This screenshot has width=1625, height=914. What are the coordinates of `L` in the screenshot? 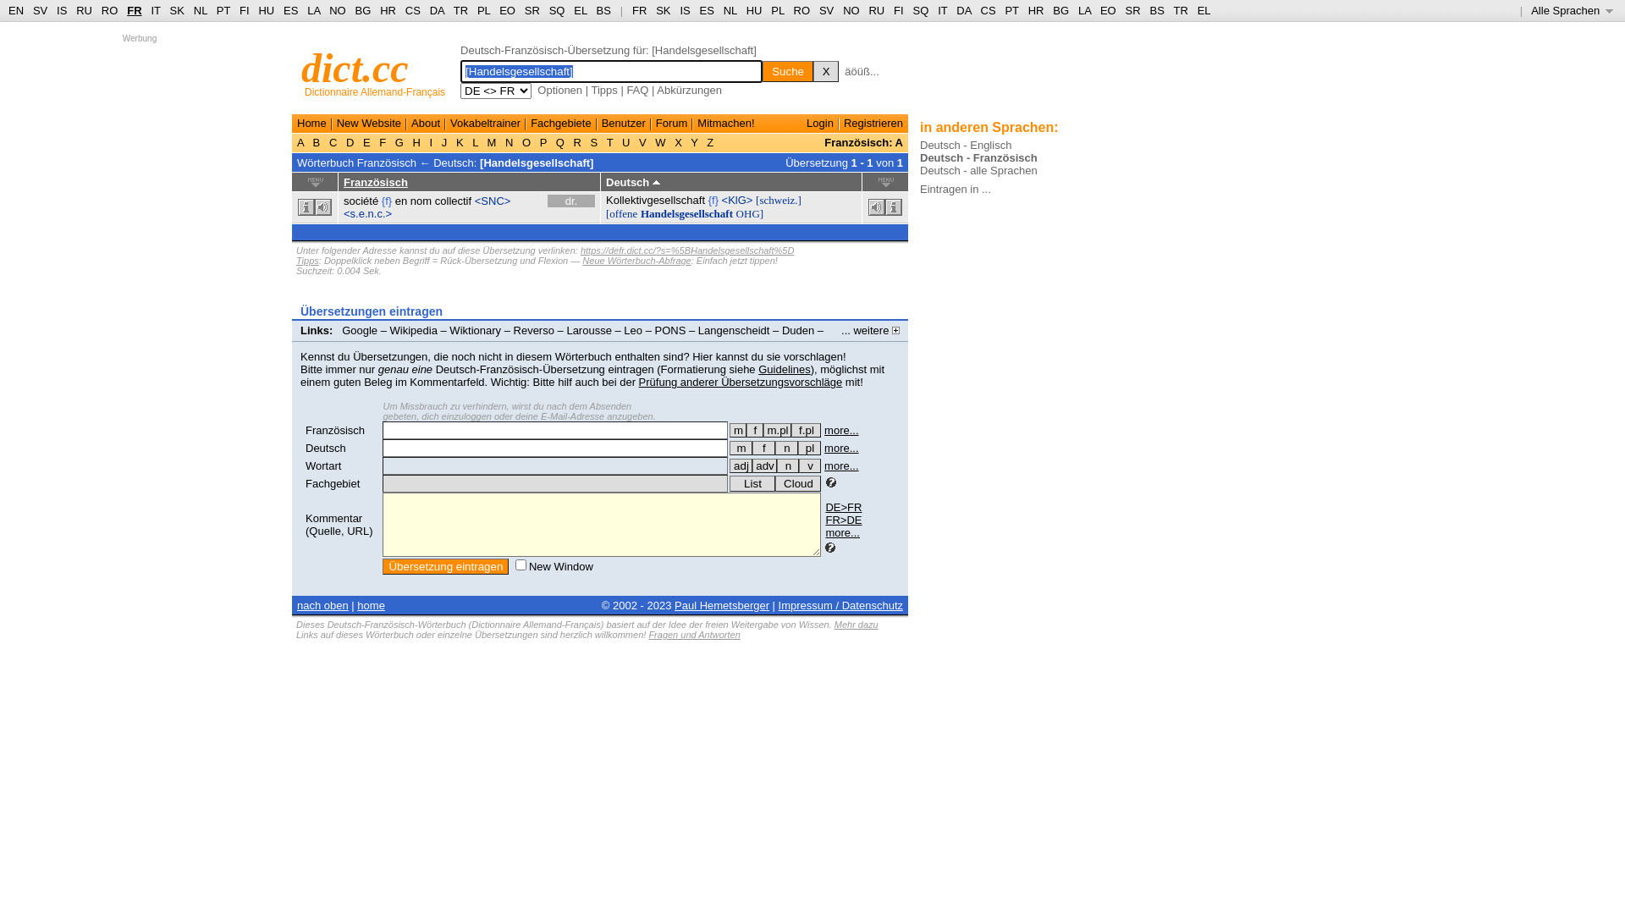 It's located at (476, 142).